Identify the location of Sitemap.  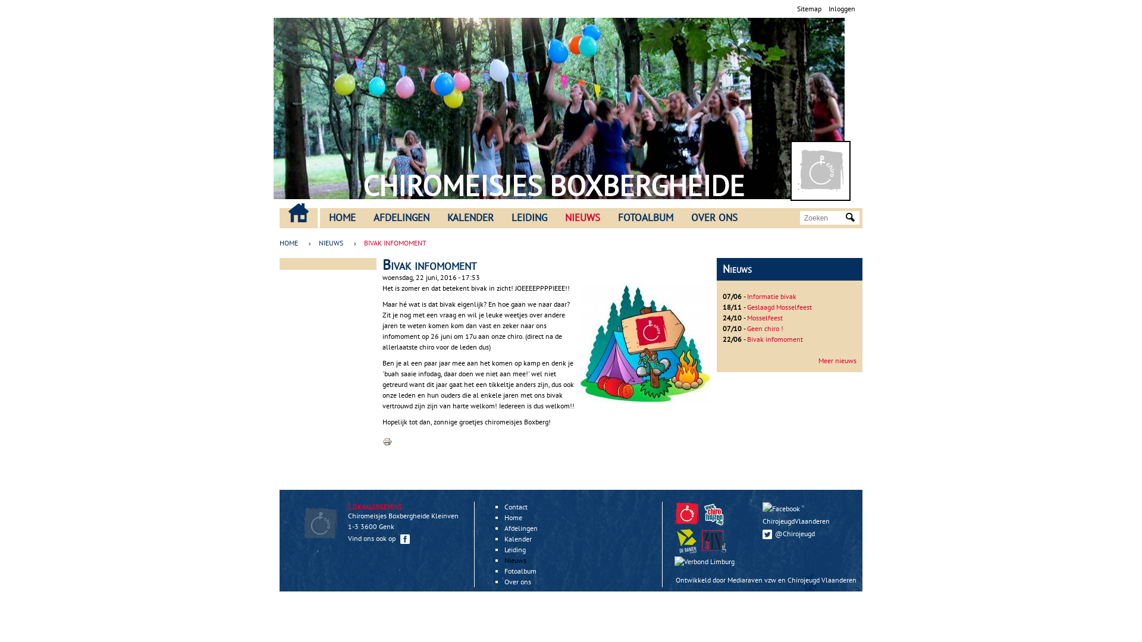
(809, 8).